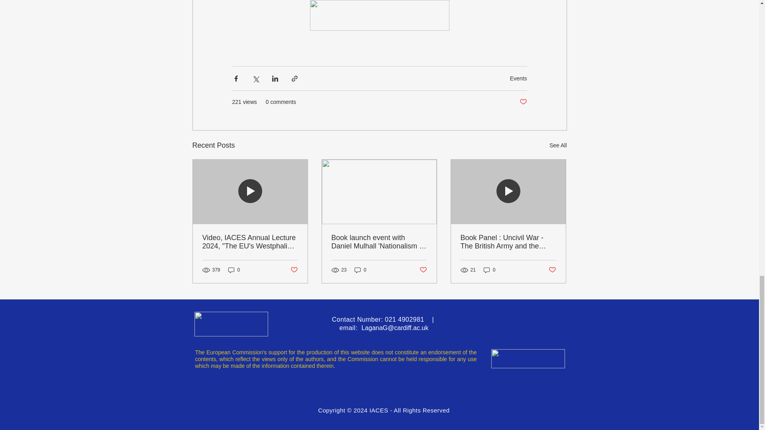 The width and height of the screenshot is (765, 430). Describe the element at coordinates (234, 270) in the screenshot. I see `0` at that location.